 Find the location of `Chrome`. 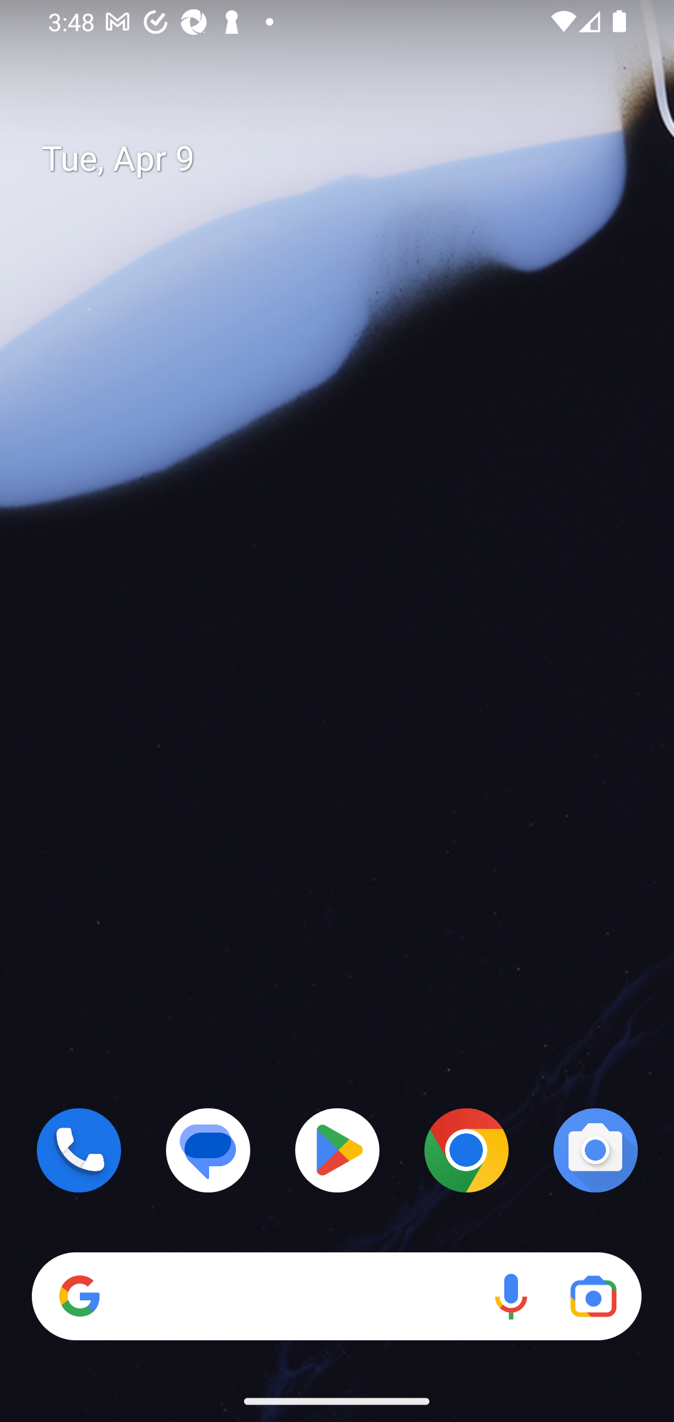

Chrome is located at coordinates (466, 1150).